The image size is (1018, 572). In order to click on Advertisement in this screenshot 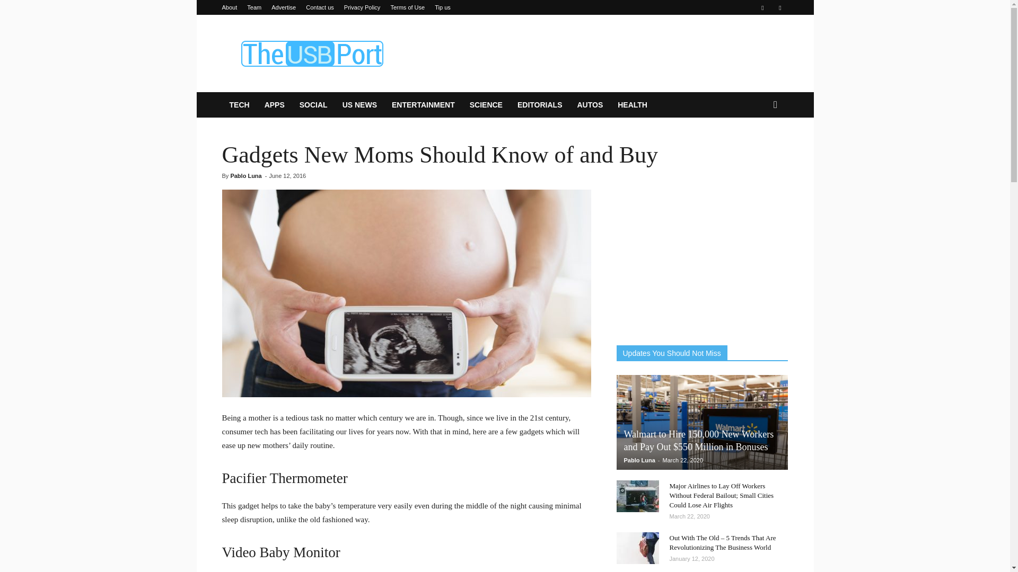, I will do `click(595, 53)`.